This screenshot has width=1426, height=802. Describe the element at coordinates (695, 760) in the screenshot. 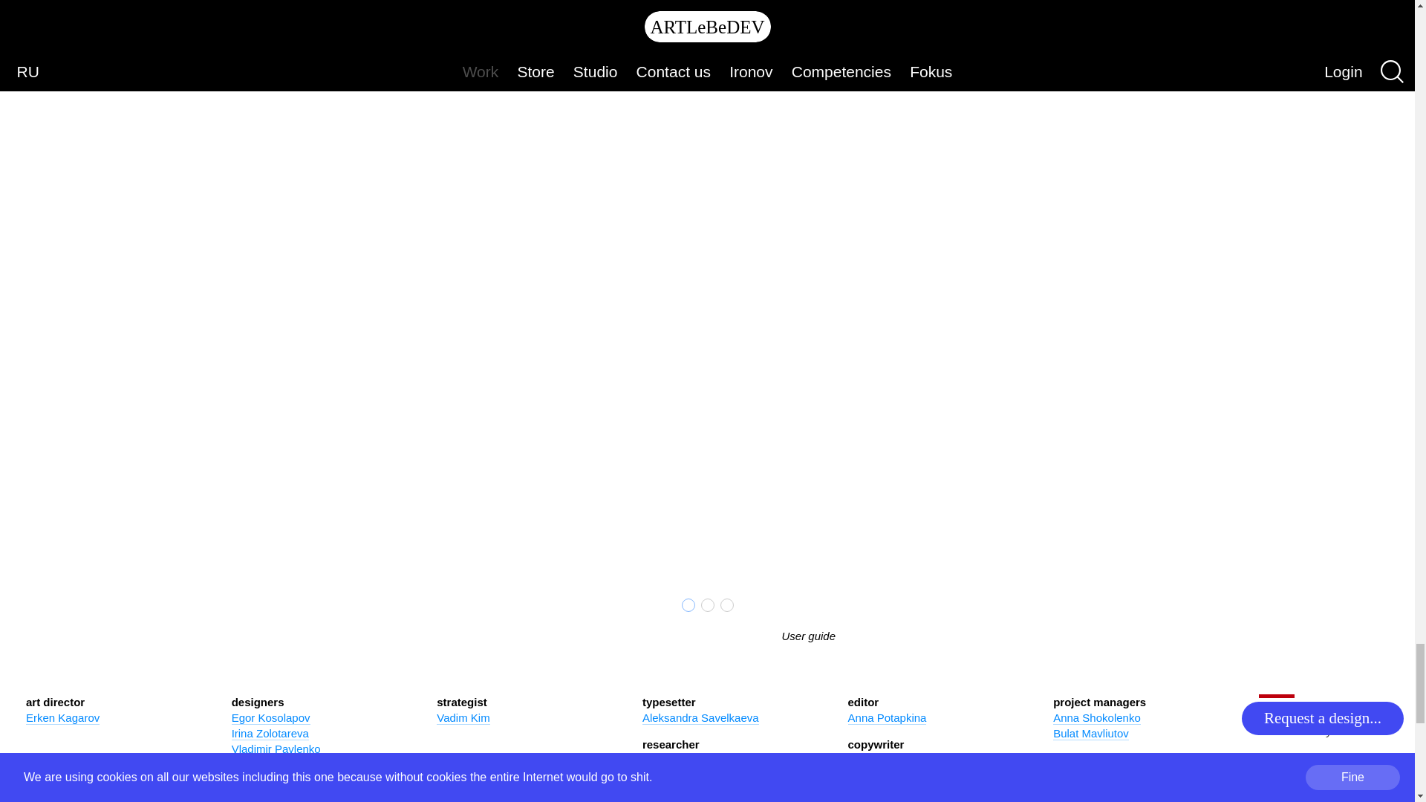

I see `Anastasia Bordunova` at that location.